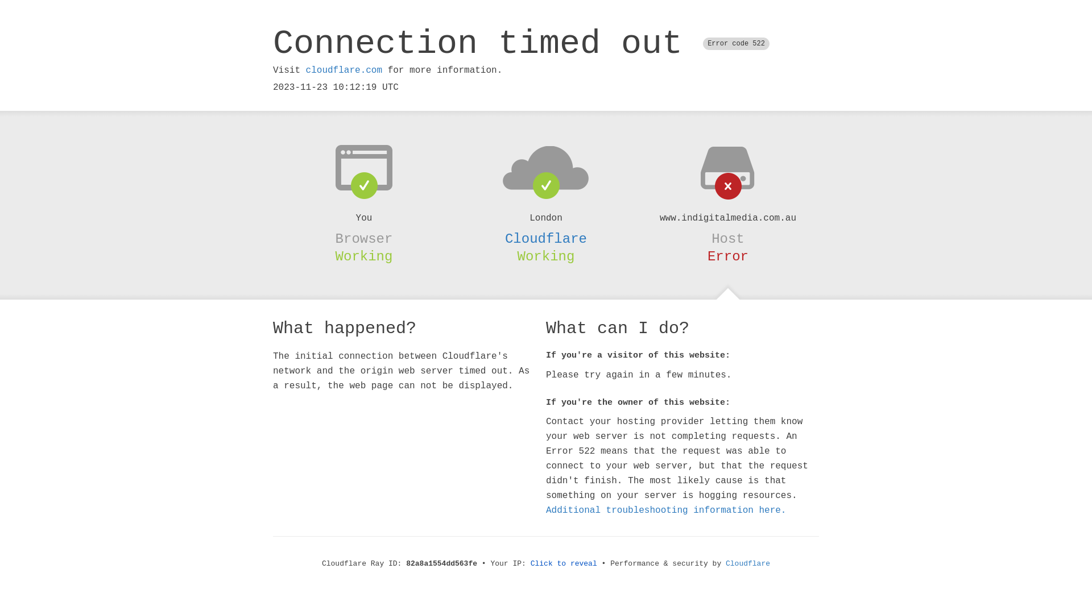  I want to click on Click to reveal, so click(564, 564).